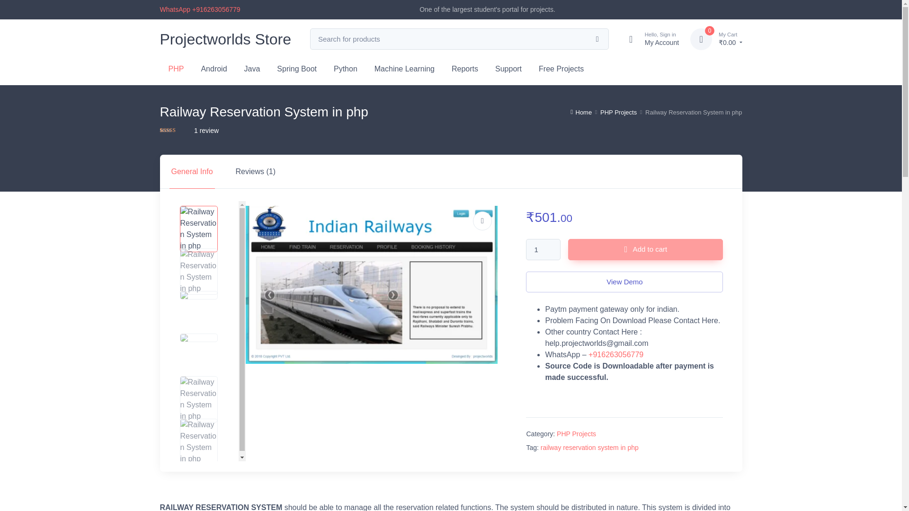  What do you see at coordinates (508, 68) in the screenshot?
I see `PHP` at bounding box center [508, 68].